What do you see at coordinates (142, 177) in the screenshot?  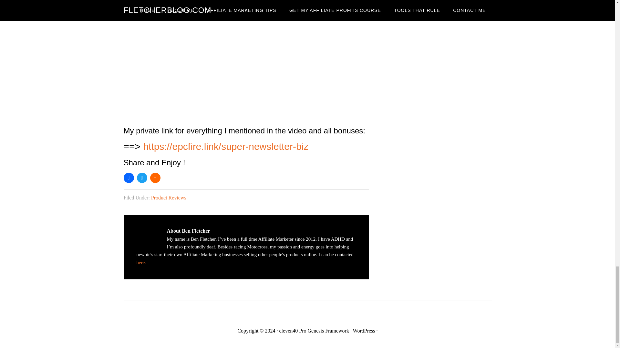 I see `Tweet this !` at bounding box center [142, 177].